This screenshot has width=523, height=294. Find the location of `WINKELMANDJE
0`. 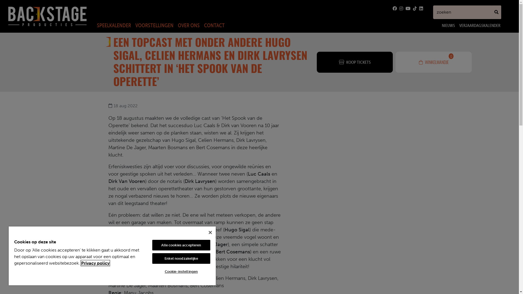

WINKELMANDJE
0 is located at coordinates (434, 62).